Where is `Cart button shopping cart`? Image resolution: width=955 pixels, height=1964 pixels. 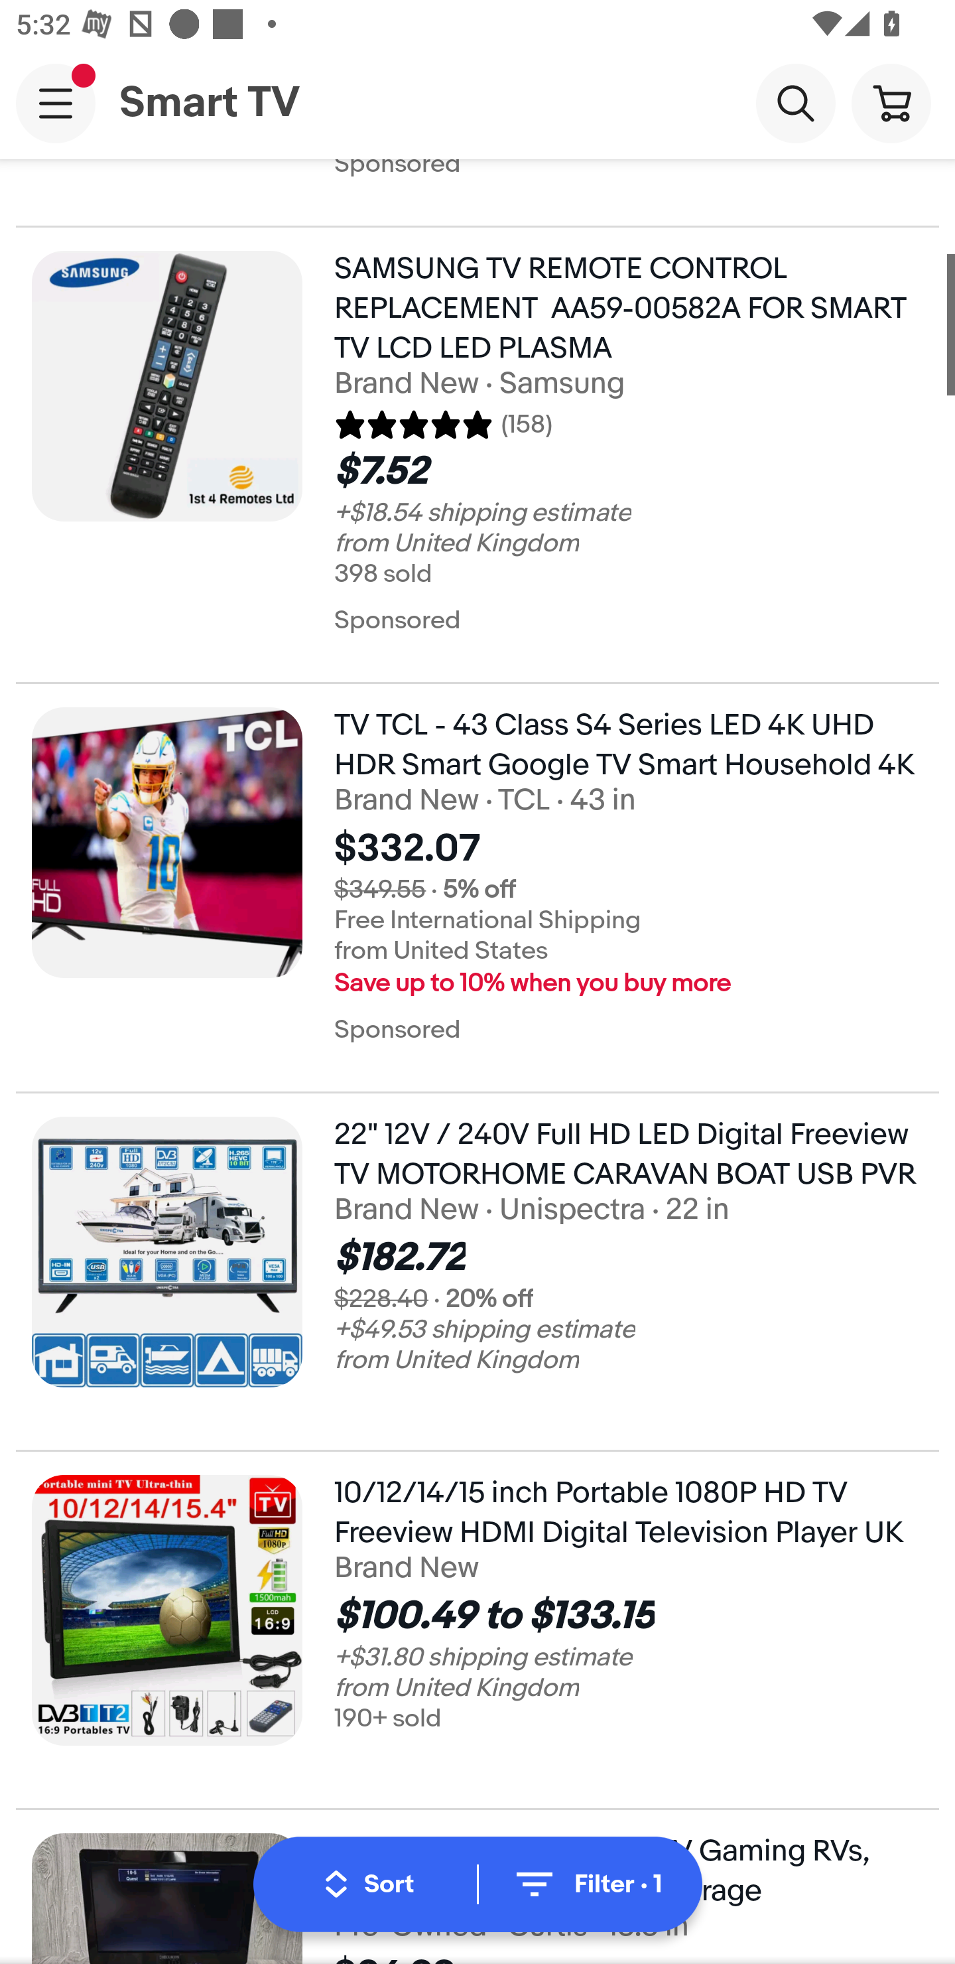 Cart button shopping cart is located at coordinates (891, 102).